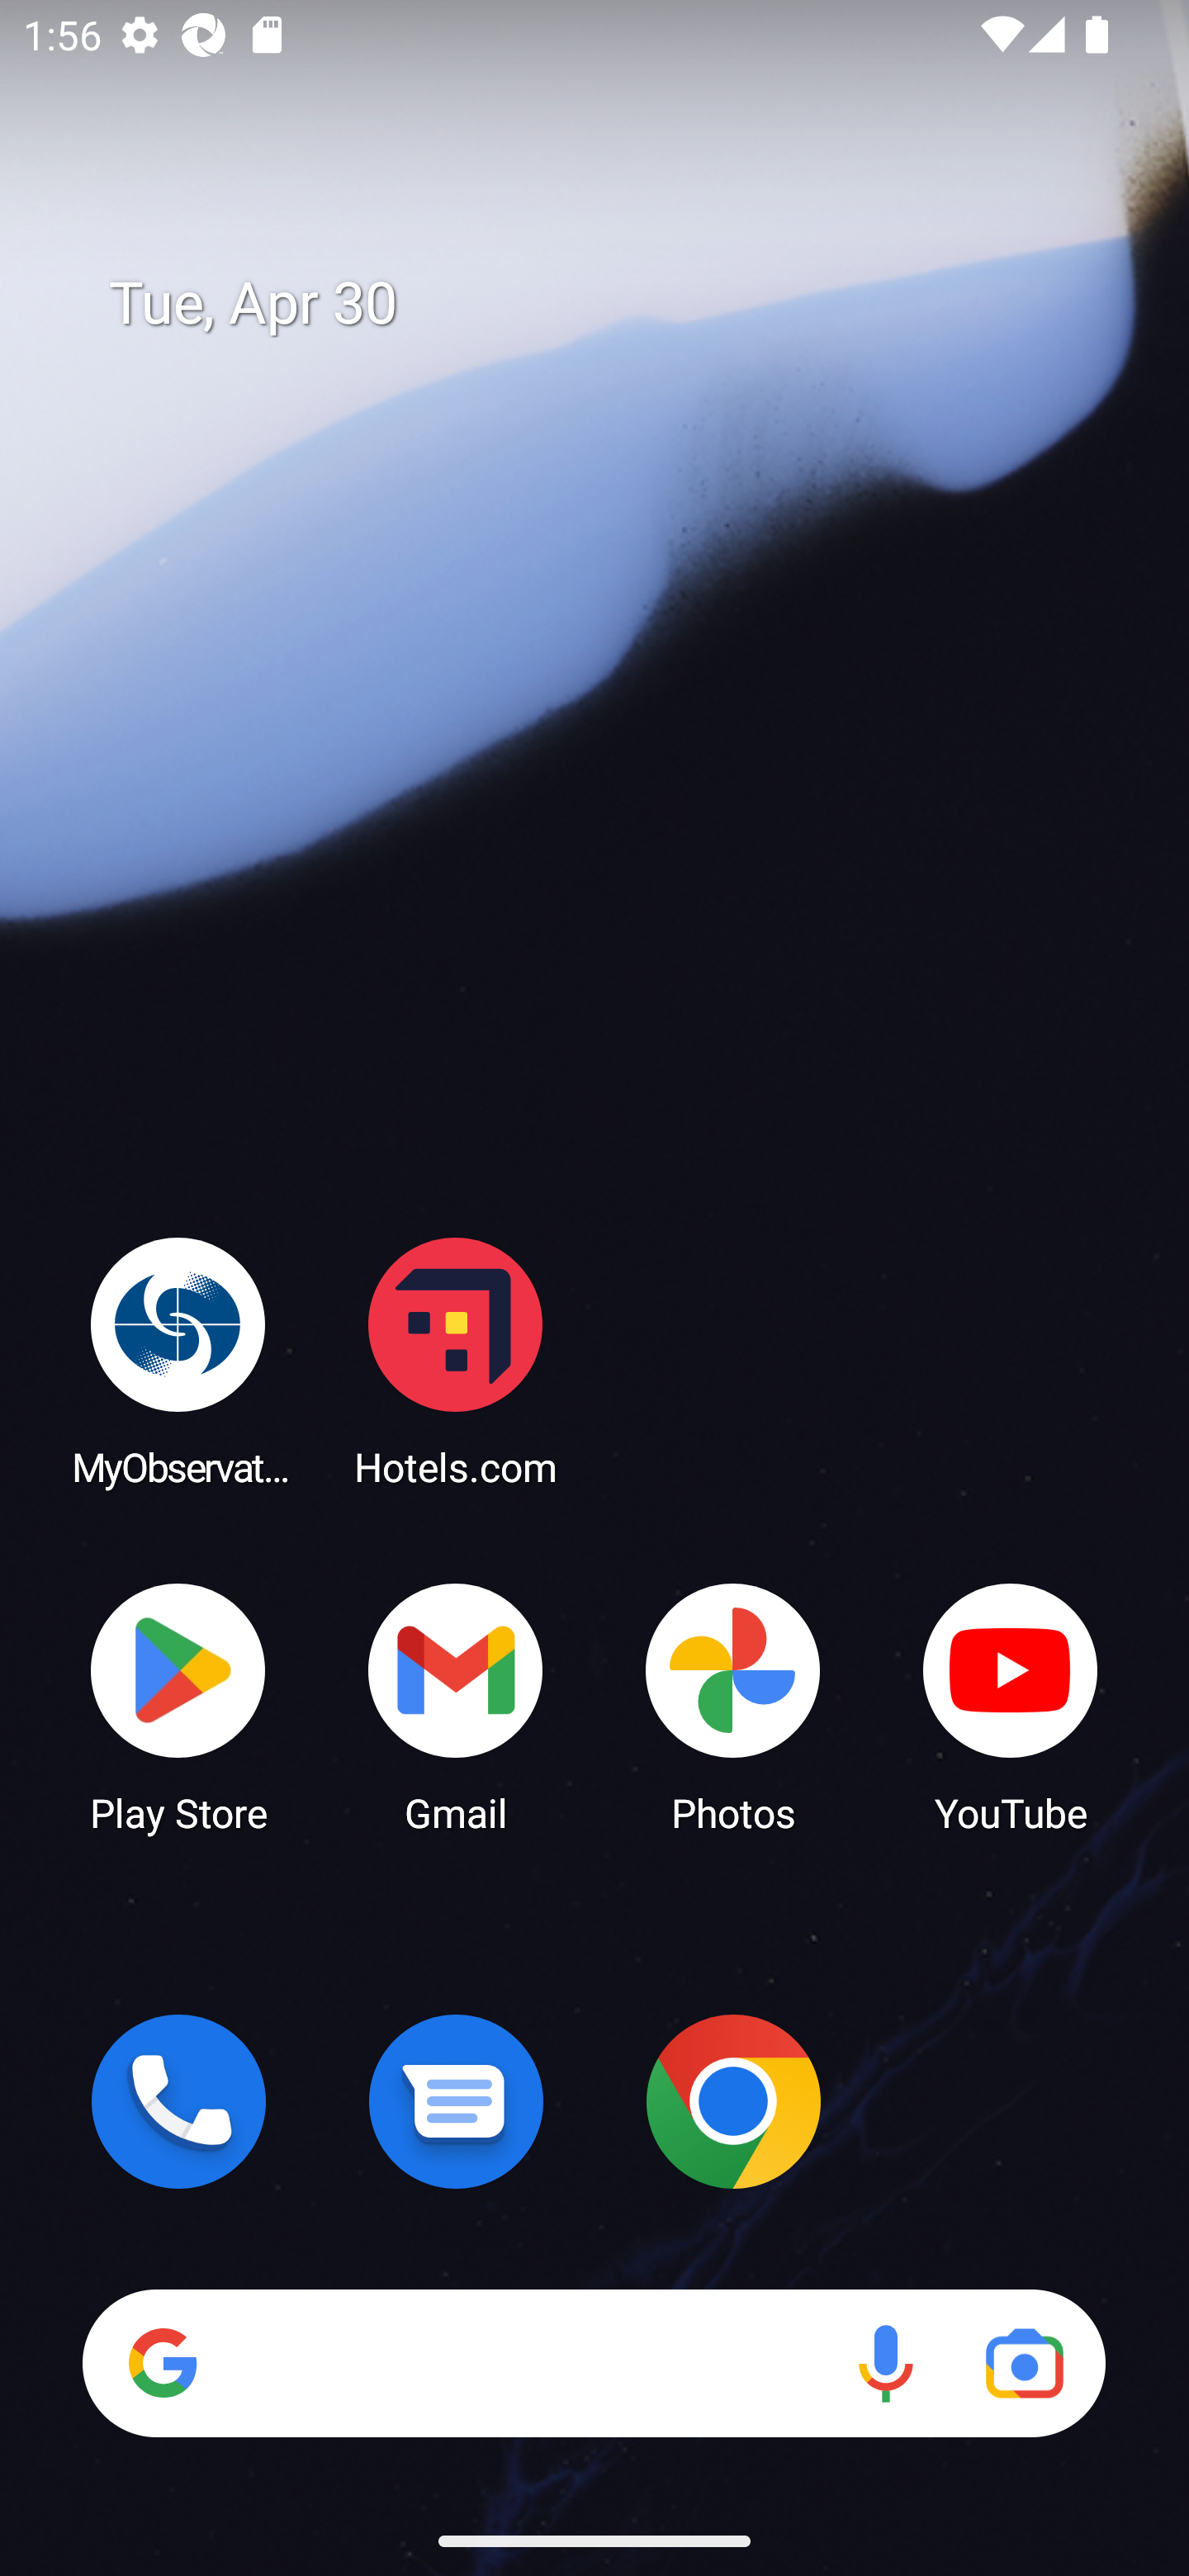 The width and height of the screenshot is (1189, 2576). What do you see at coordinates (885, 2363) in the screenshot?
I see `Voice search` at bounding box center [885, 2363].